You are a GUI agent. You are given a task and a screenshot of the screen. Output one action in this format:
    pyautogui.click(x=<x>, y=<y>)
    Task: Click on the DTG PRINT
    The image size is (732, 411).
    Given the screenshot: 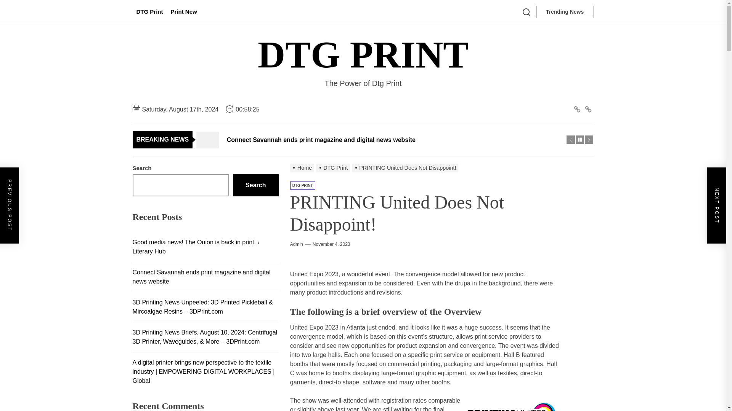 What is the action you would take?
    pyautogui.click(x=363, y=55)
    